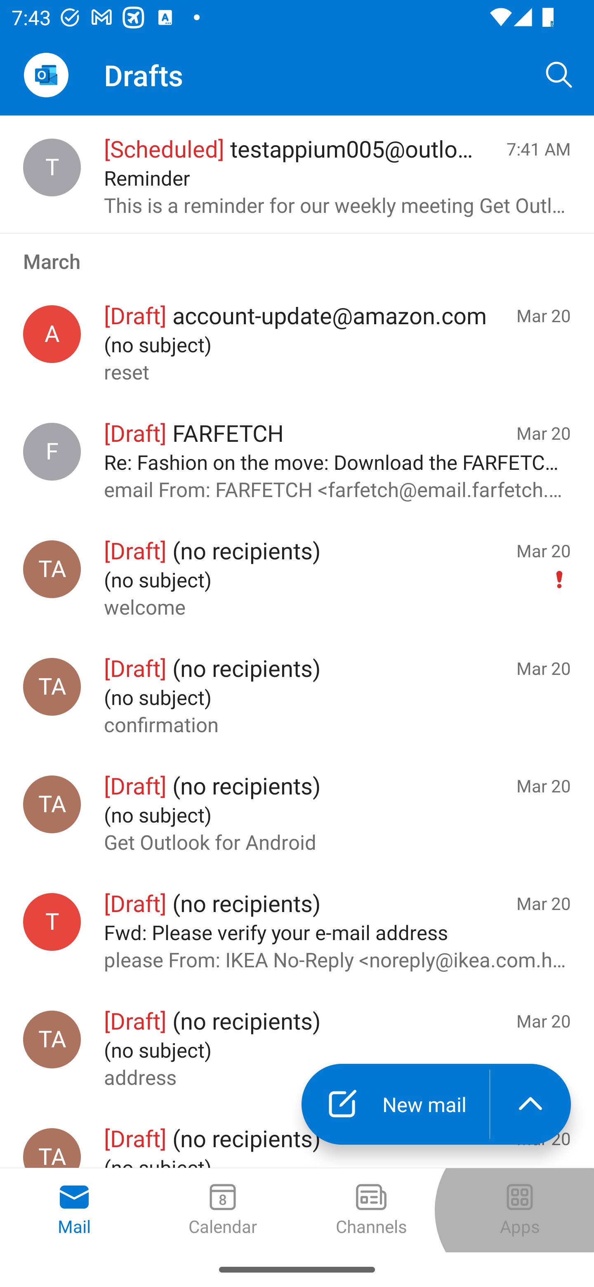 The height and width of the screenshot is (1287, 594). Describe the element at coordinates (520, 1210) in the screenshot. I see `Apps` at that location.